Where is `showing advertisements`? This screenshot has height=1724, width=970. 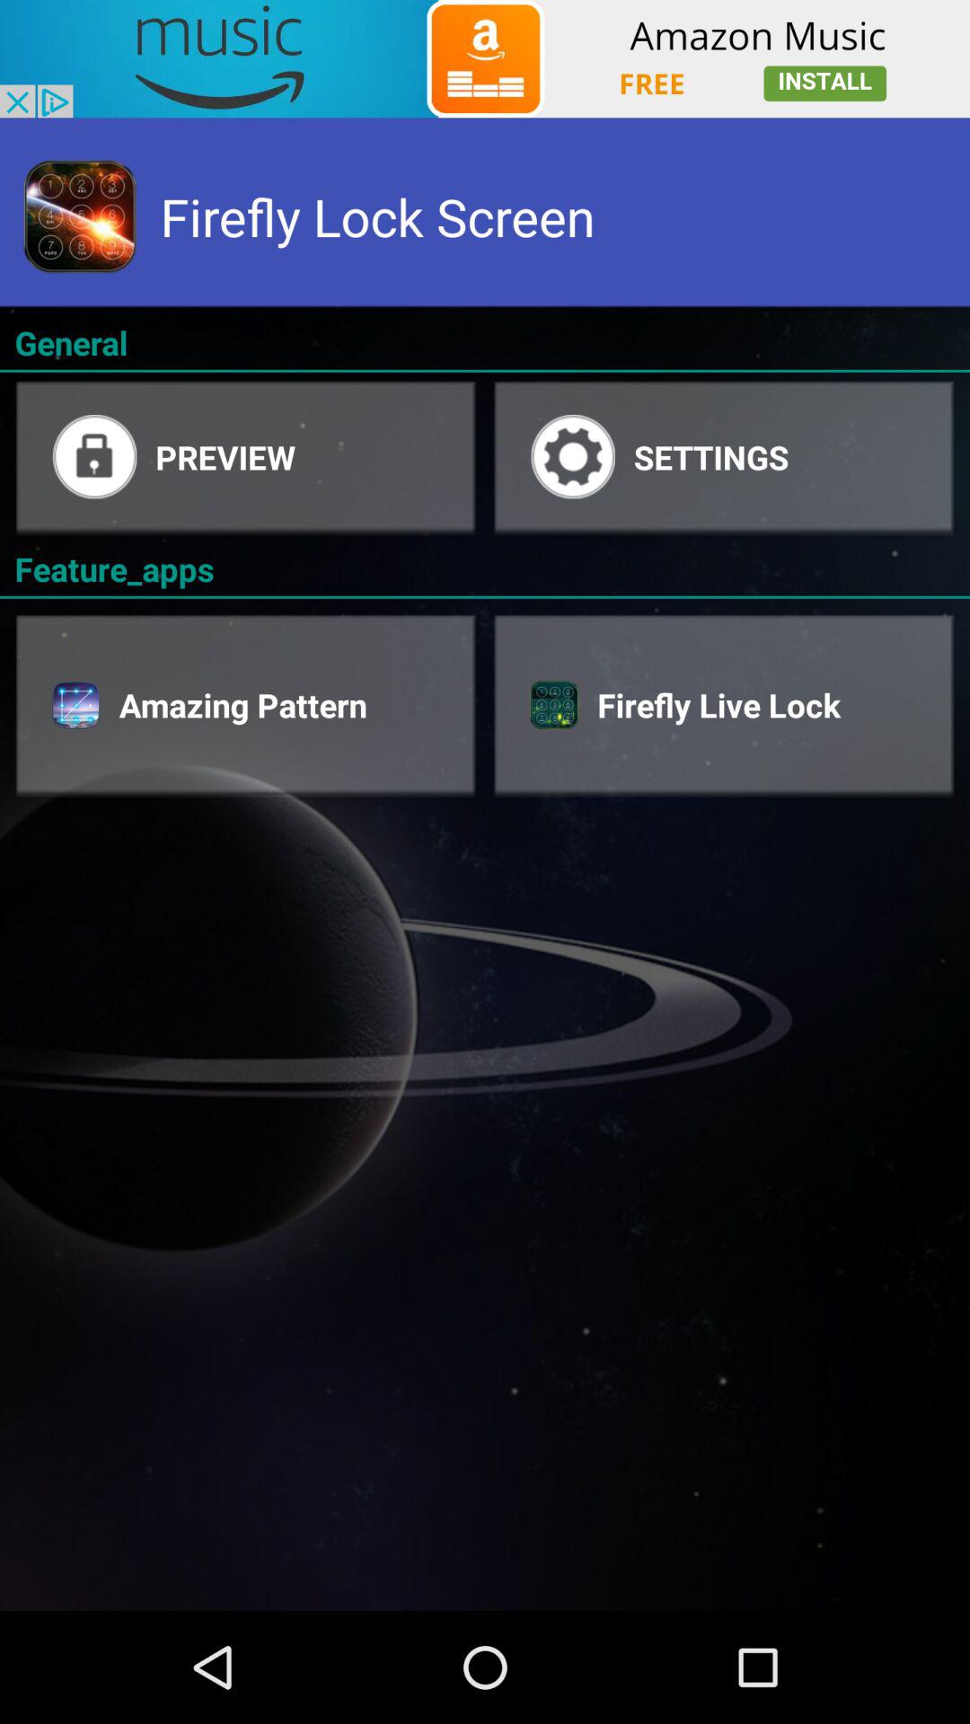 showing advertisements is located at coordinates (485, 59).